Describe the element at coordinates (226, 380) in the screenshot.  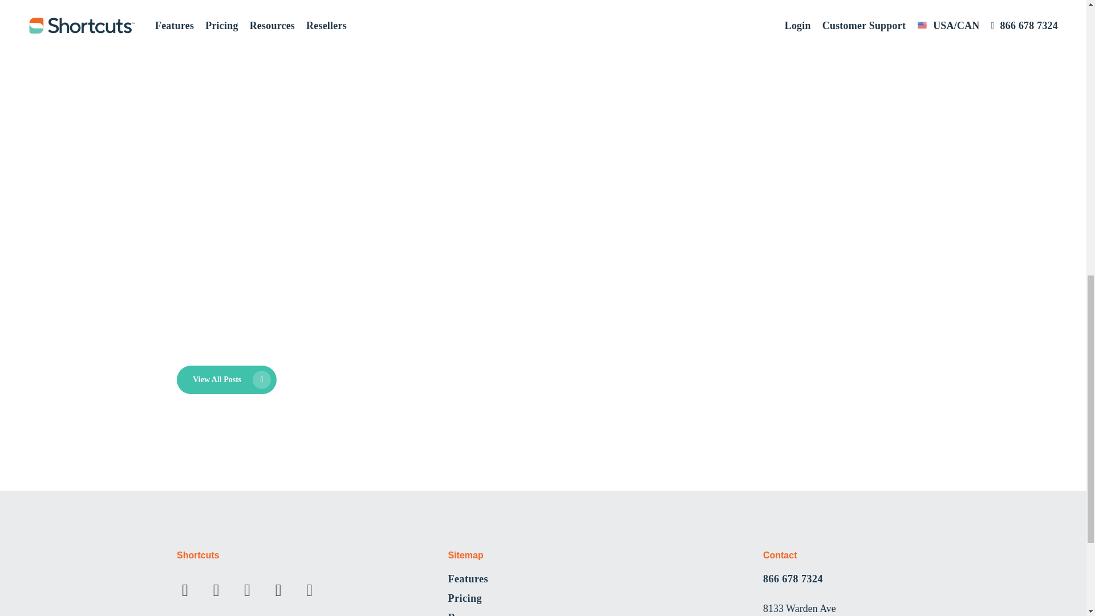
I see `View All Posts` at that location.